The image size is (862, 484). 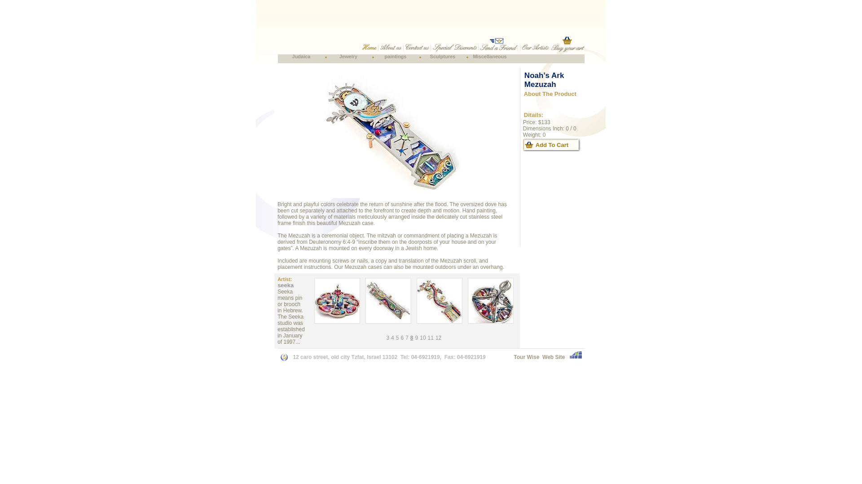 I want to click on Jewelry, so click(x=348, y=56).